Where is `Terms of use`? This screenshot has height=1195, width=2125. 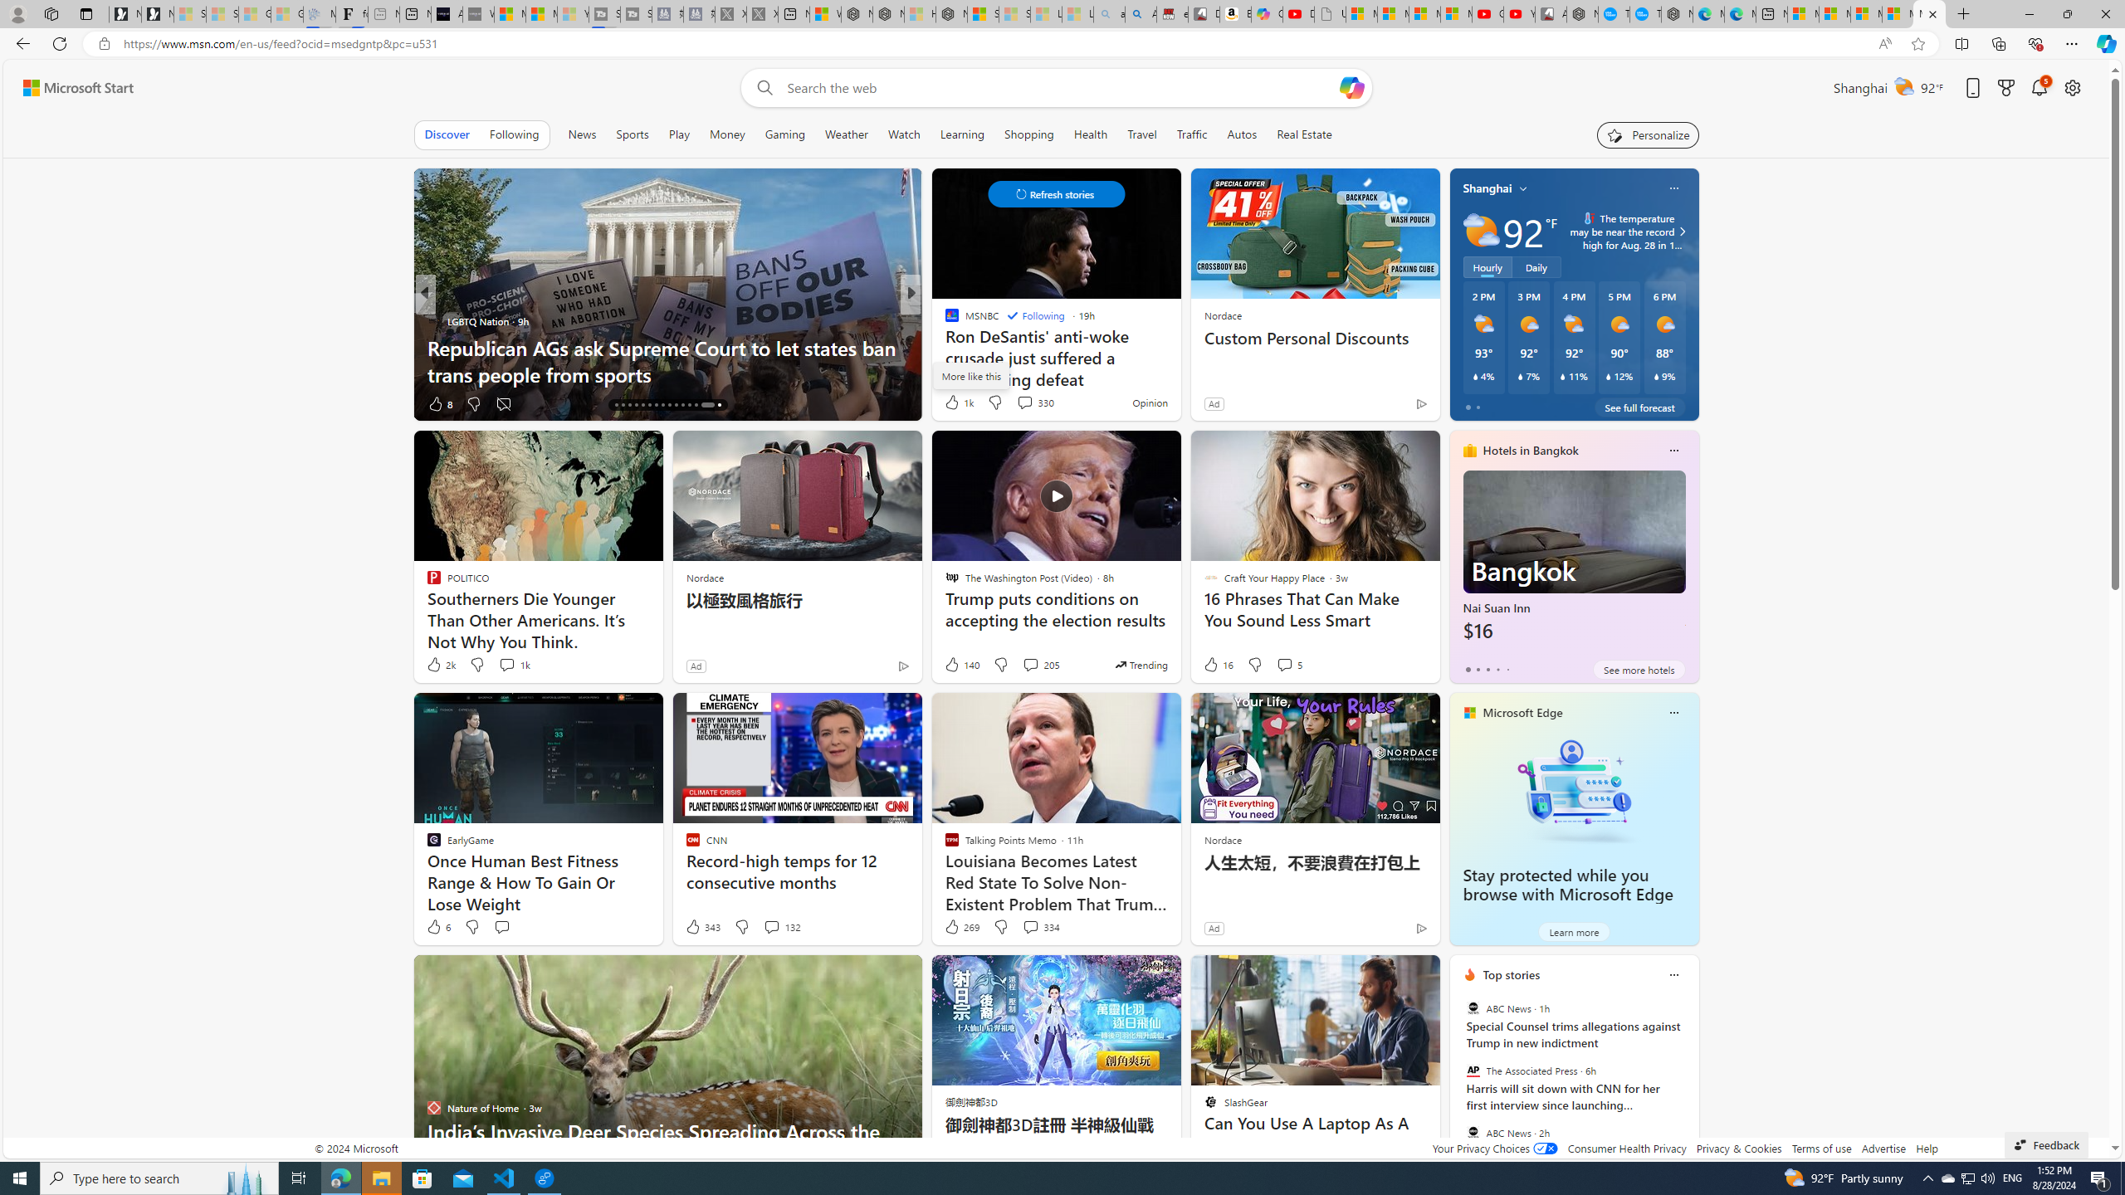 Terms of use is located at coordinates (1821, 1149).